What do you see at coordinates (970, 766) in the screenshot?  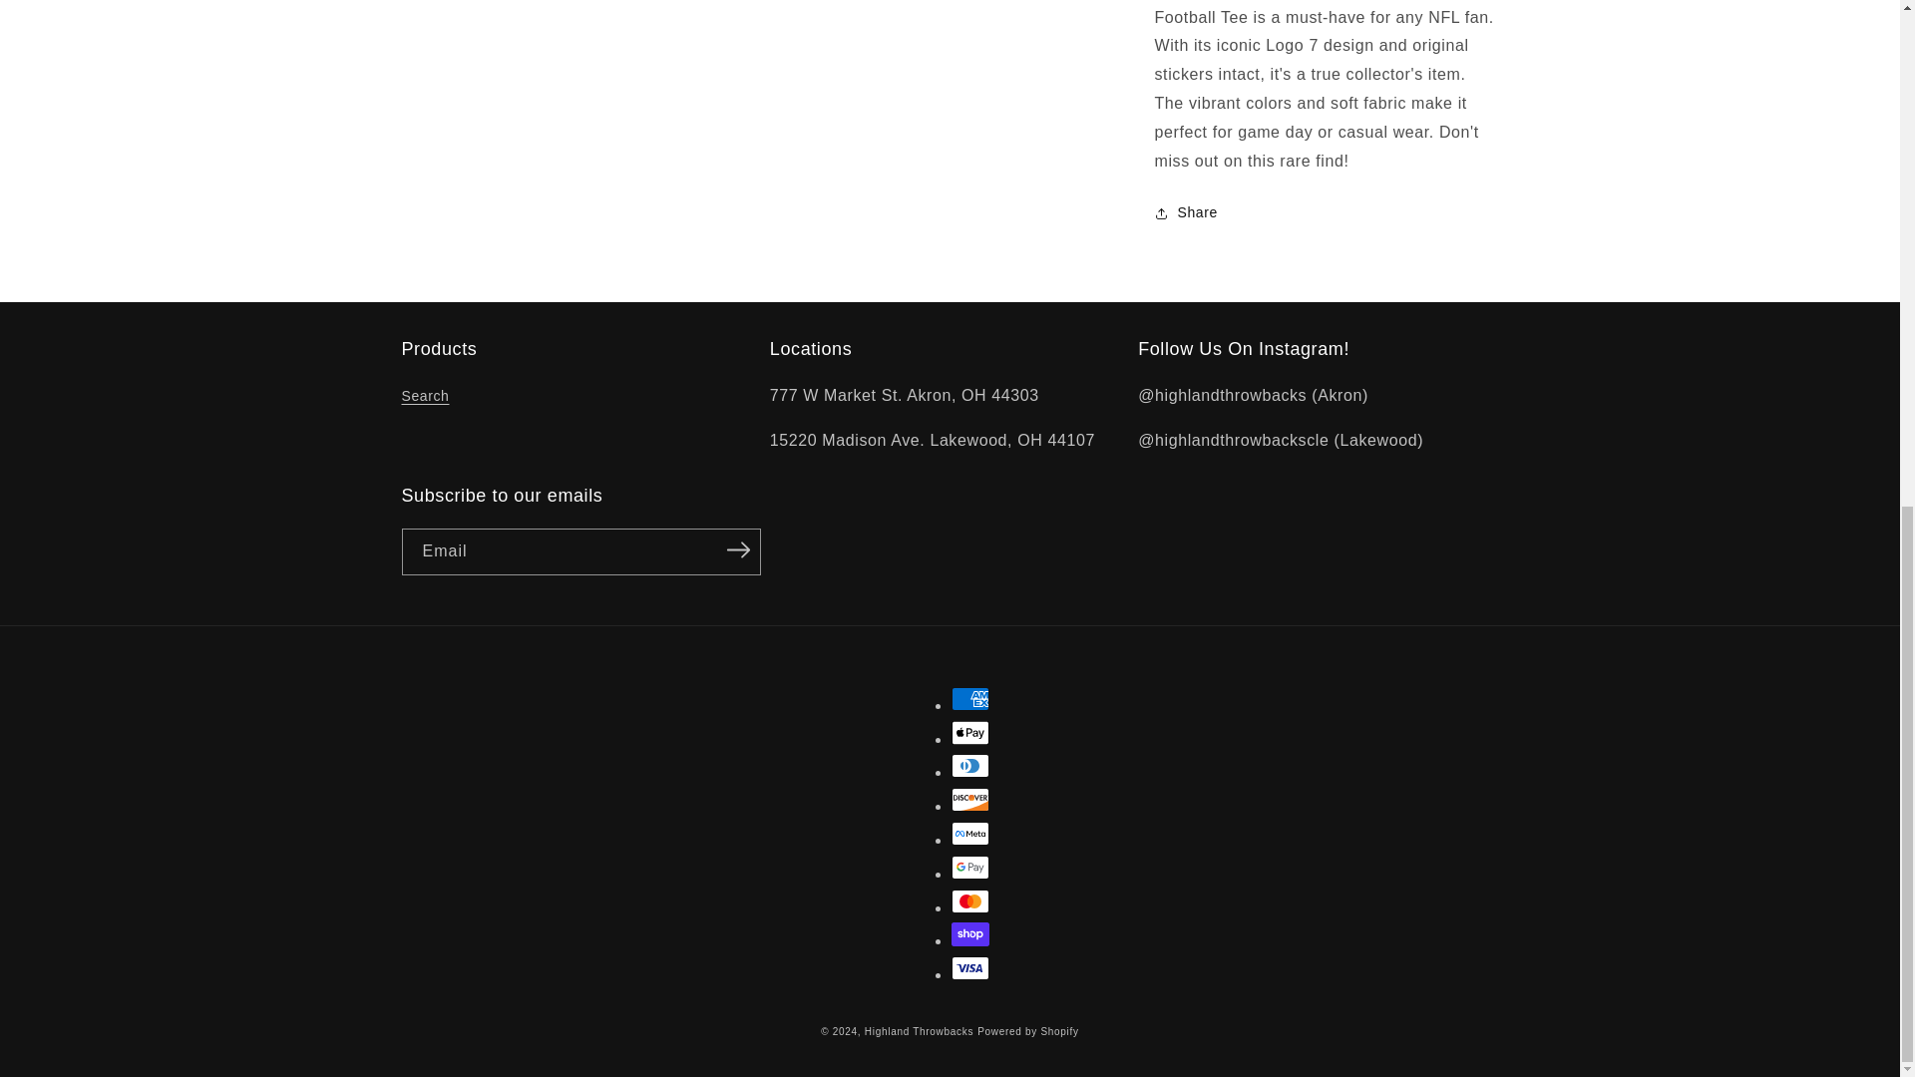 I see `Diners Club` at bounding box center [970, 766].